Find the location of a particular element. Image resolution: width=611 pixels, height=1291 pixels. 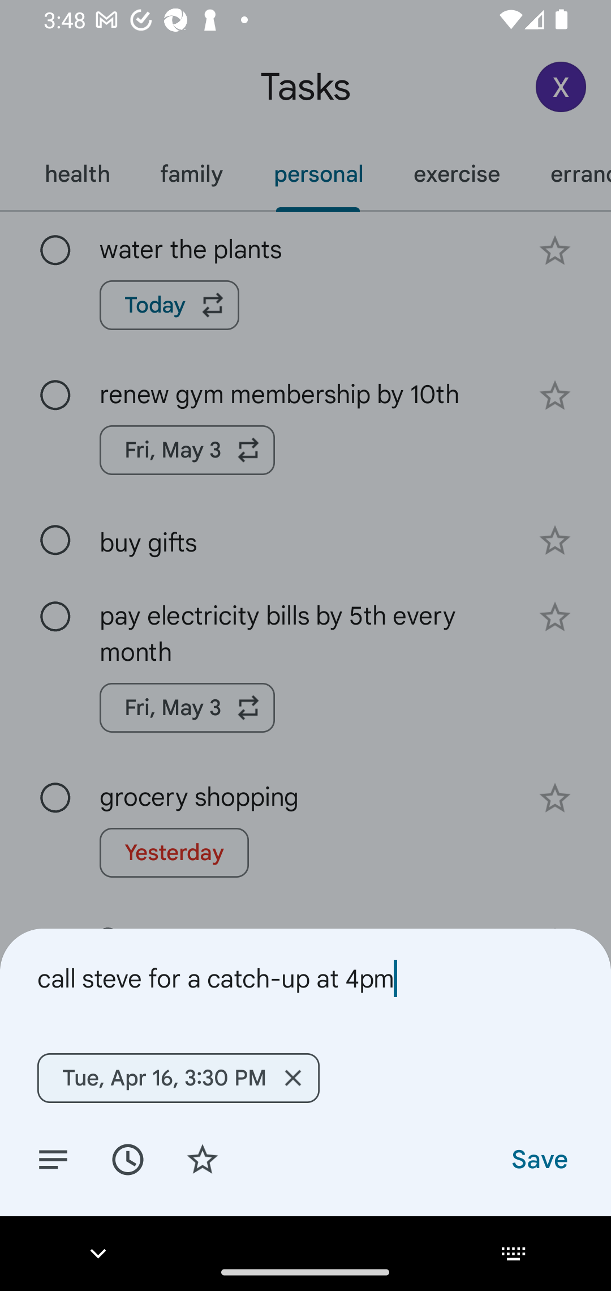

Set date/time is located at coordinates (127, 1159).